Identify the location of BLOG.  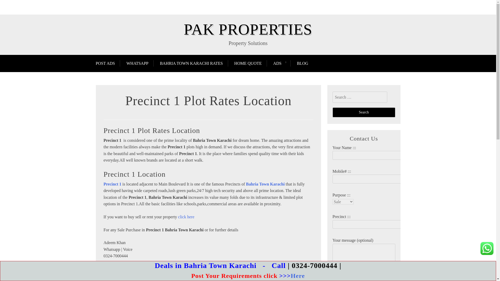
(302, 63).